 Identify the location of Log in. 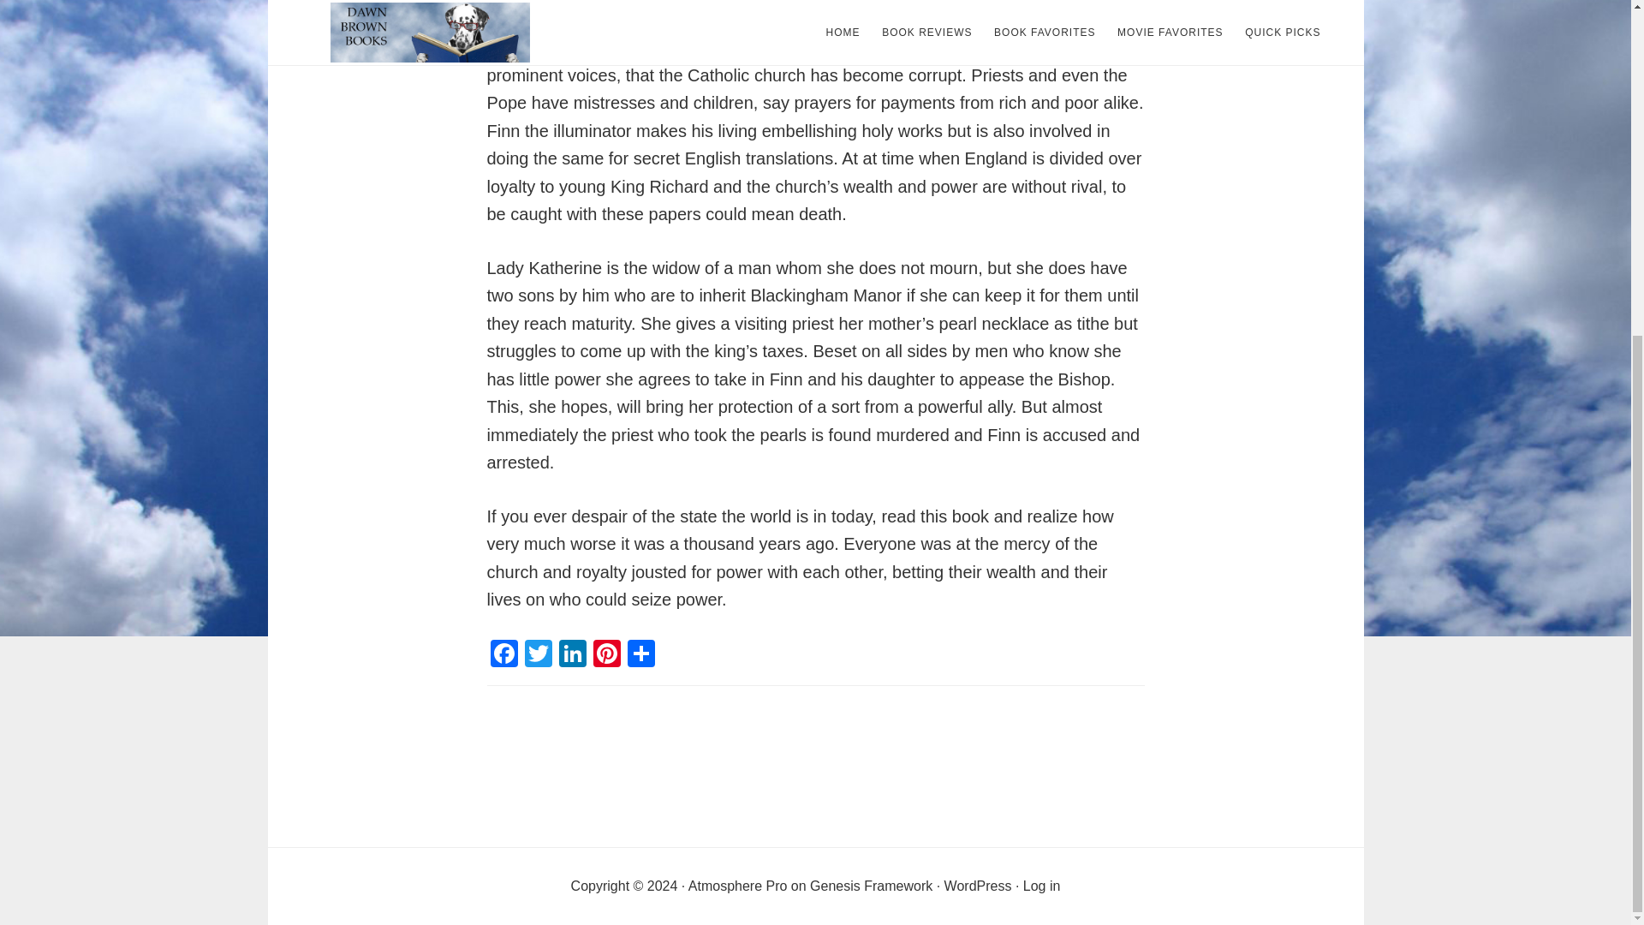
(1041, 886).